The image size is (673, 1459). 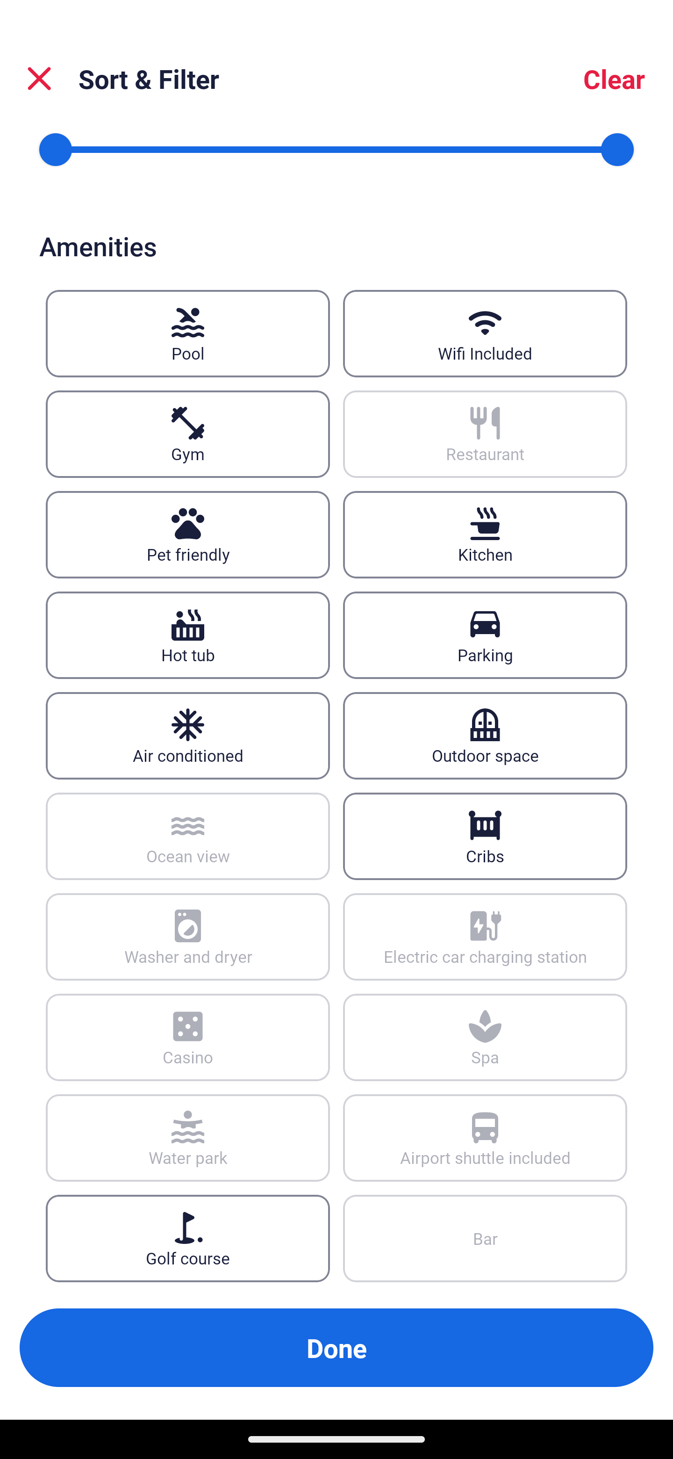 What do you see at coordinates (336, 1348) in the screenshot?
I see `Apply and close Sort and Filter Done` at bounding box center [336, 1348].